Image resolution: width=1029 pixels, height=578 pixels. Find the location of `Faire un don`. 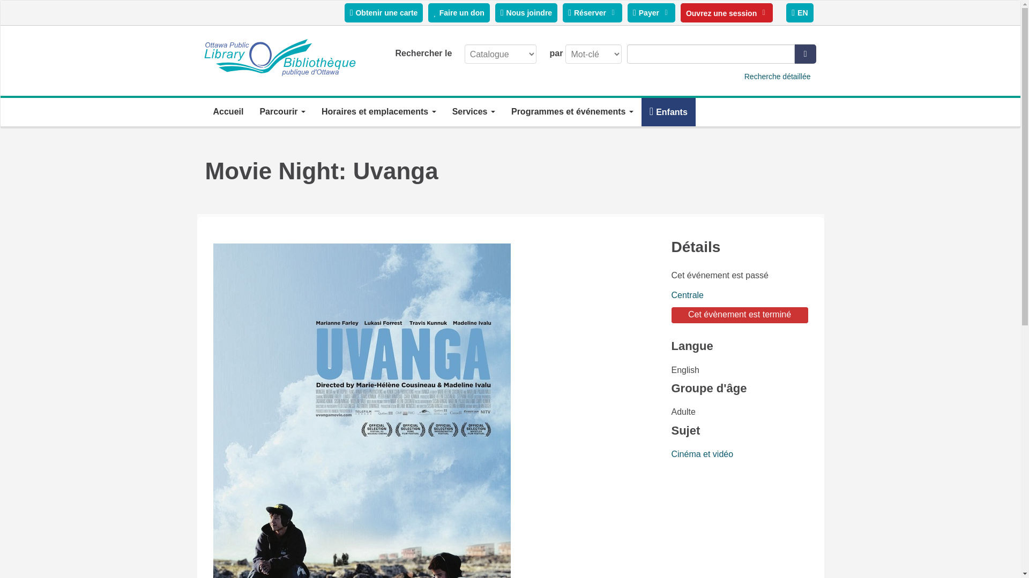

Faire un don is located at coordinates (459, 13).